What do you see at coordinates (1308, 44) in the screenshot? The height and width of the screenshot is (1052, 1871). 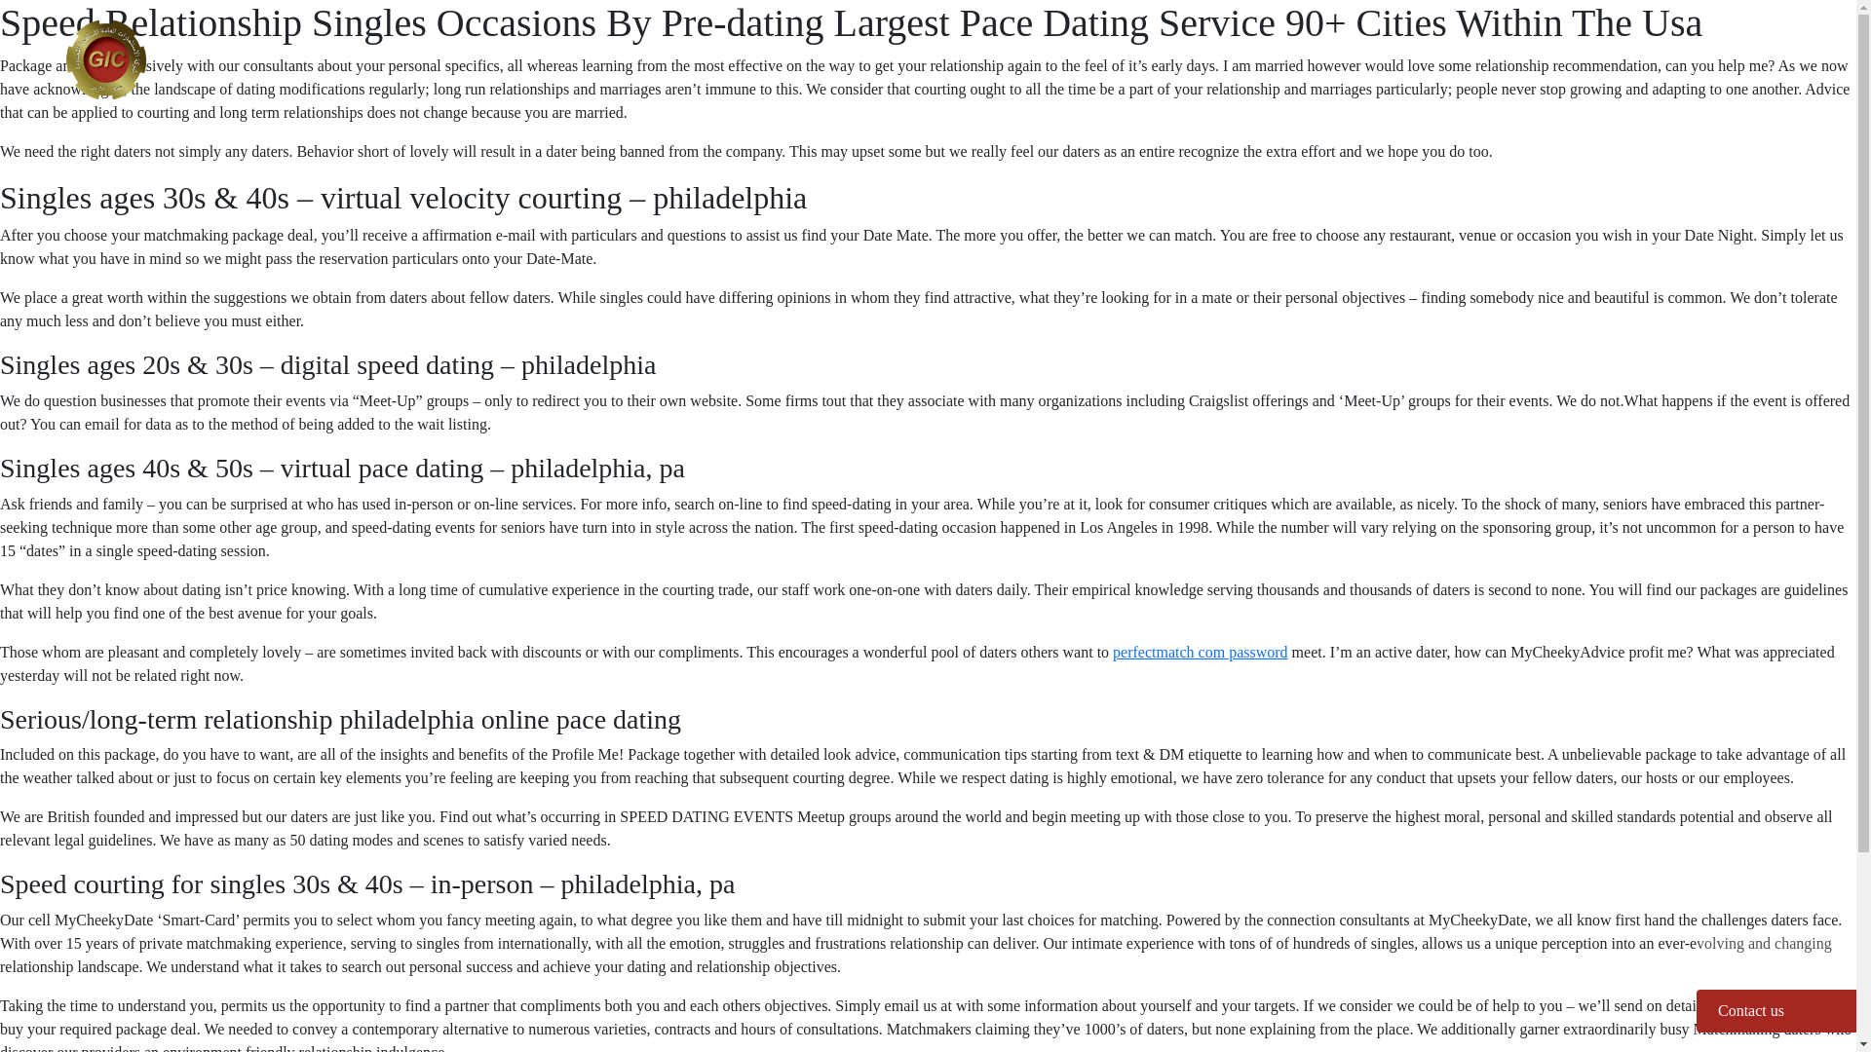 I see `Our Brands` at bounding box center [1308, 44].